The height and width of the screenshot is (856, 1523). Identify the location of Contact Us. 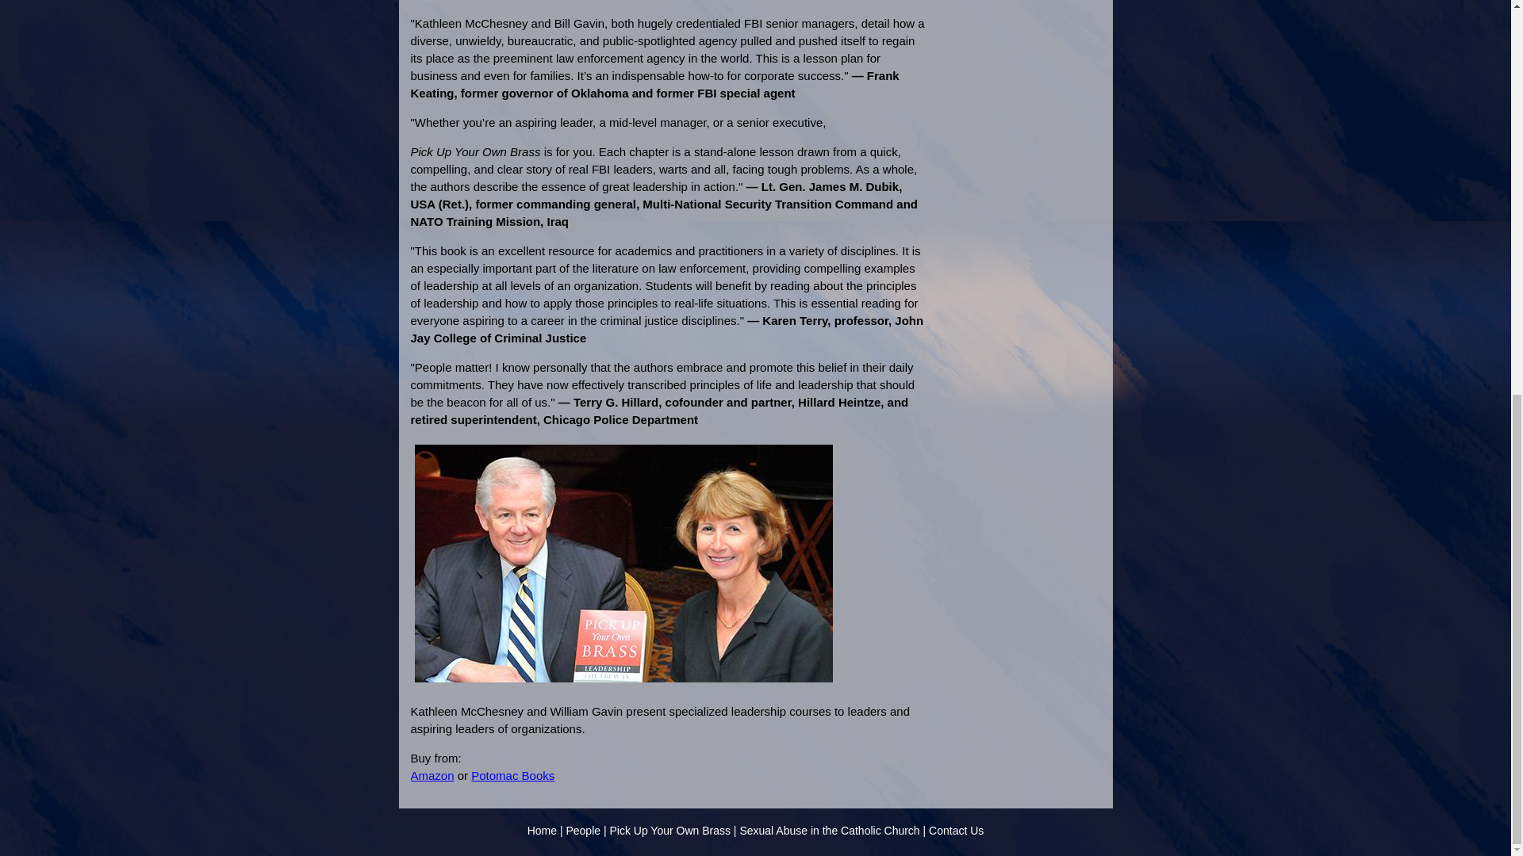
(957, 831).